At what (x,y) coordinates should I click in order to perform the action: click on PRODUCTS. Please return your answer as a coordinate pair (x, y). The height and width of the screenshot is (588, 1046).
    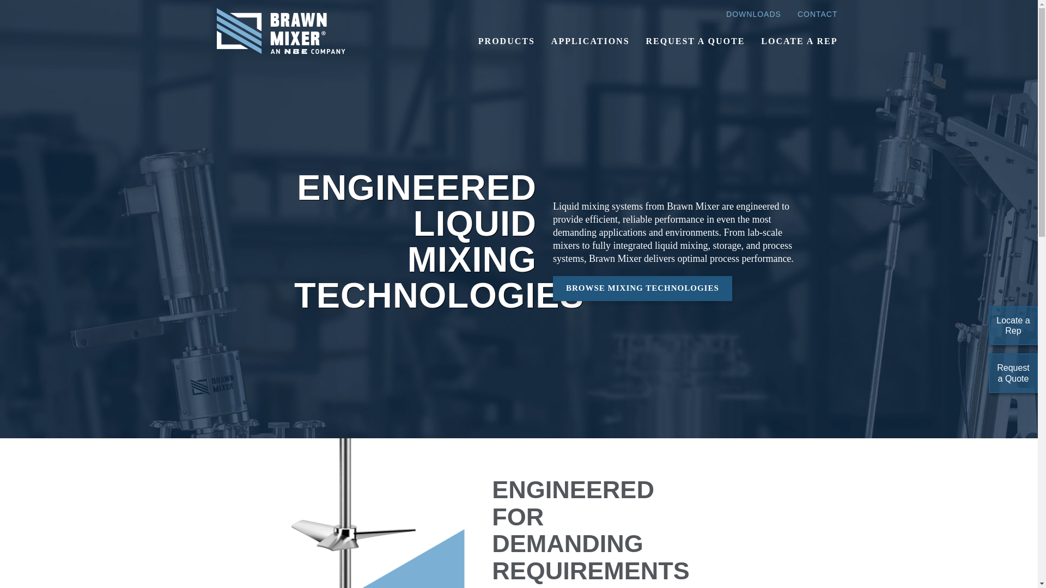
    Looking at the image, I should click on (506, 41).